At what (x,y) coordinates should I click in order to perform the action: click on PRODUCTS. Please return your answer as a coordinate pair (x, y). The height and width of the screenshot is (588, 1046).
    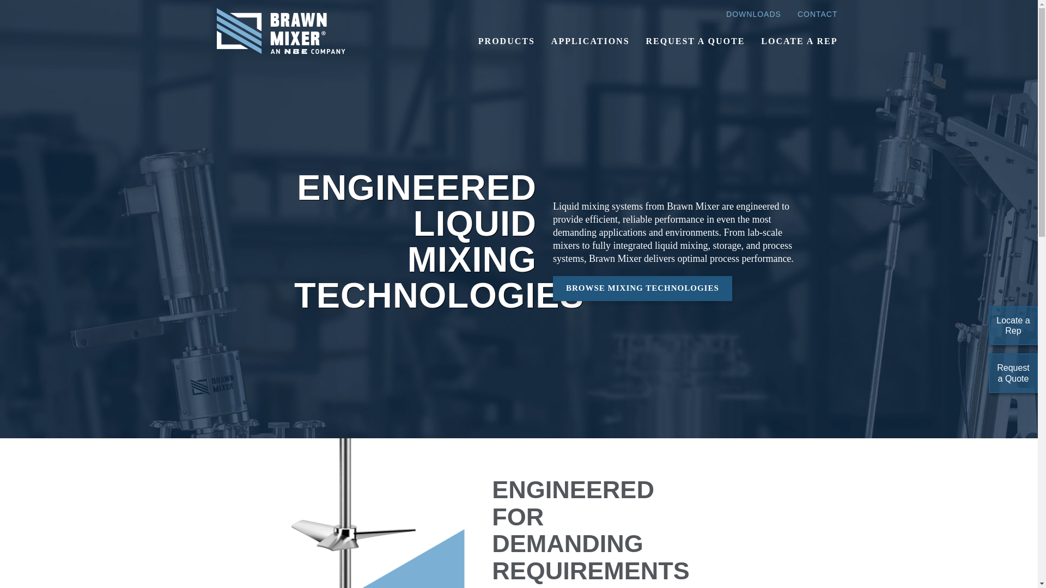
    Looking at the image, I should click on (506, 41).